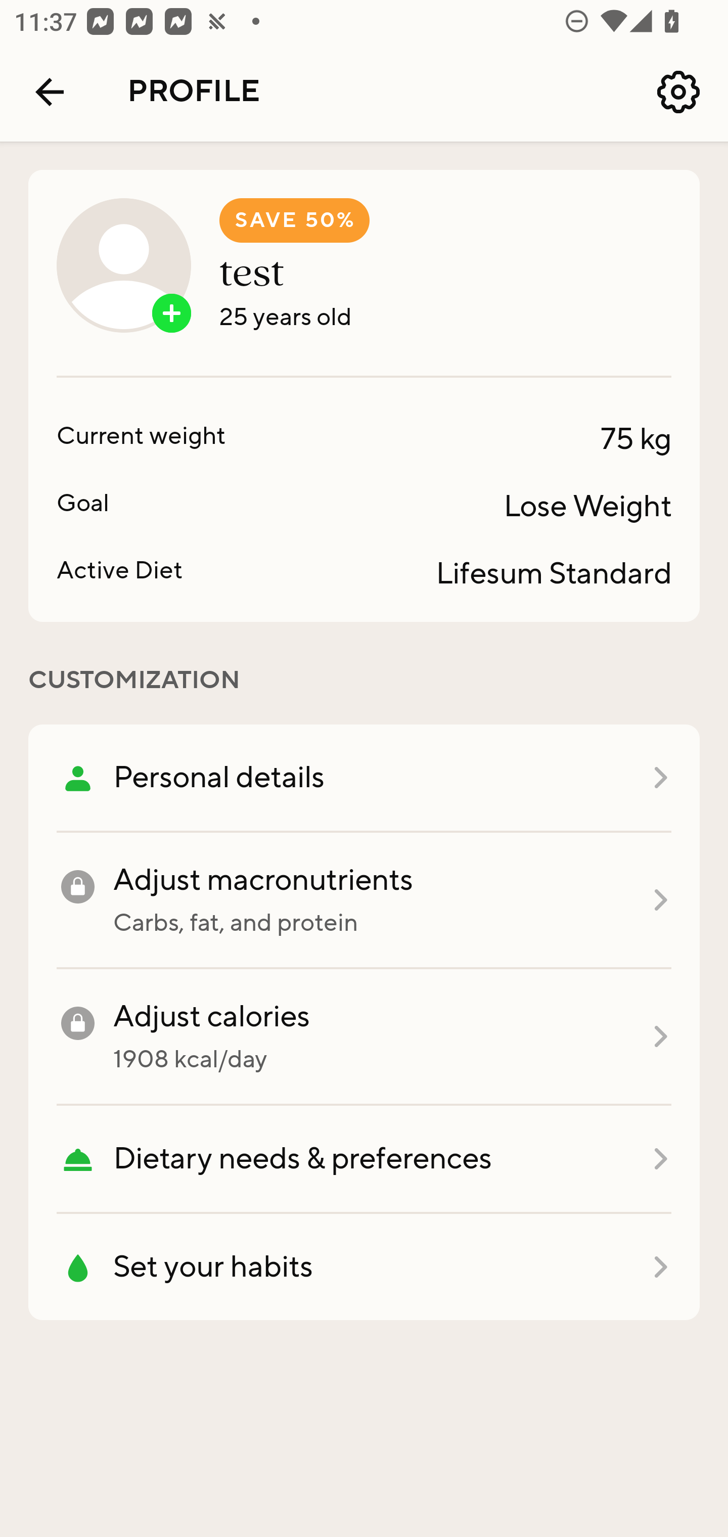 The height and width of the screenshot is (1537, 728). I want to click on Adjust macronutrients Carbs, fat, and protein, so click(364, 901).